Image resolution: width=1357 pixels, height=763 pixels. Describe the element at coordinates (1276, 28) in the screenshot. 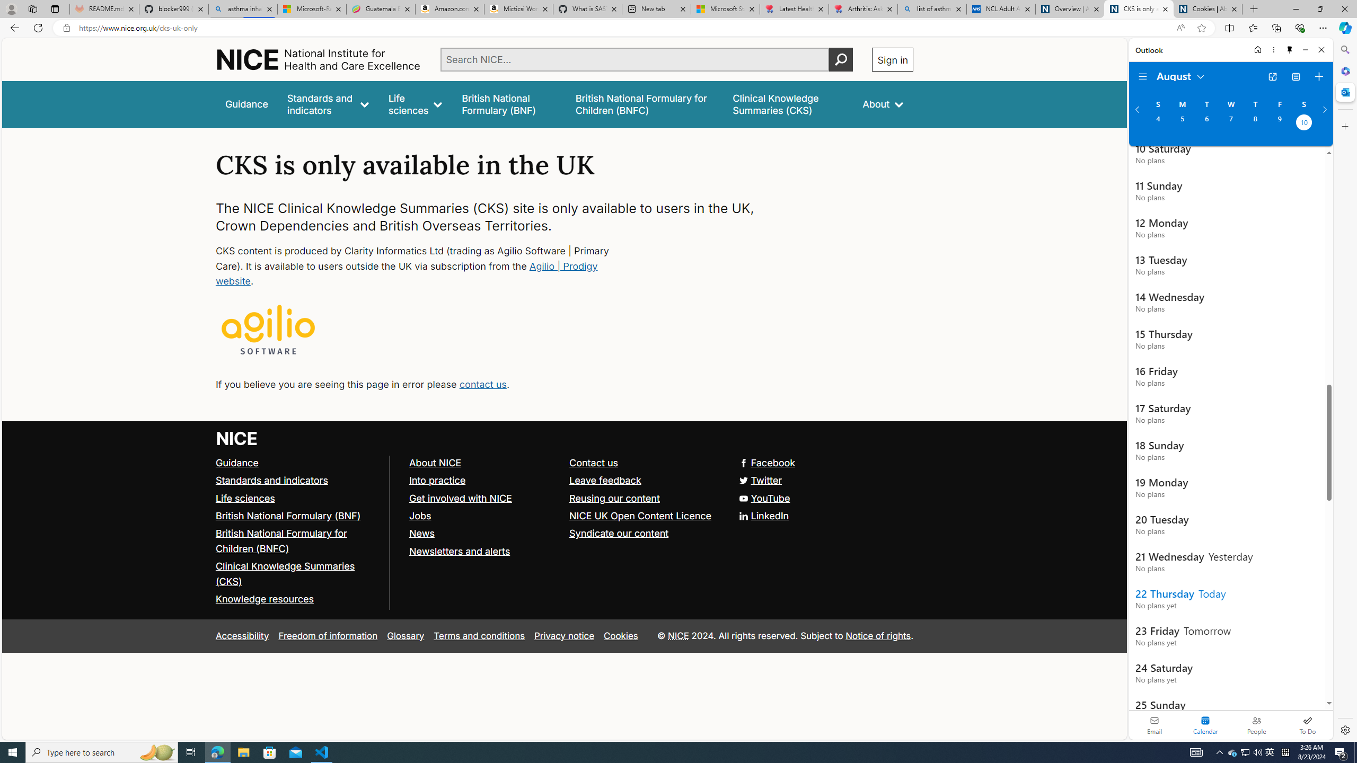

I see `Collections` at that location.